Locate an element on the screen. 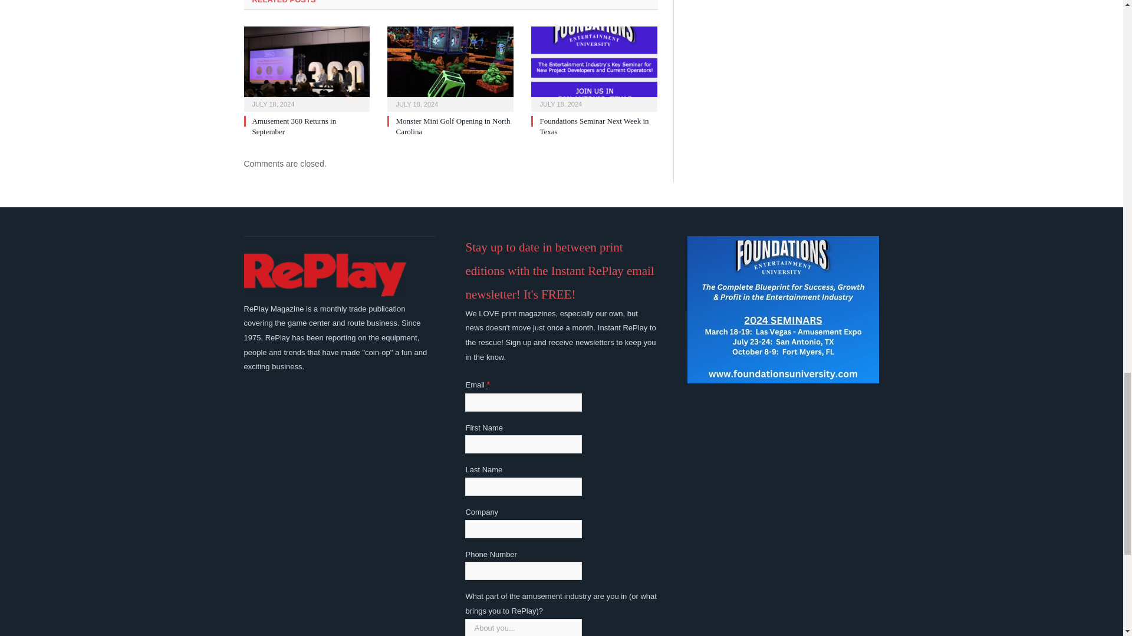 The image size is (1132, 636). Monster Mini Golf Opening in North Carolina is located at coordinates (450, 67).